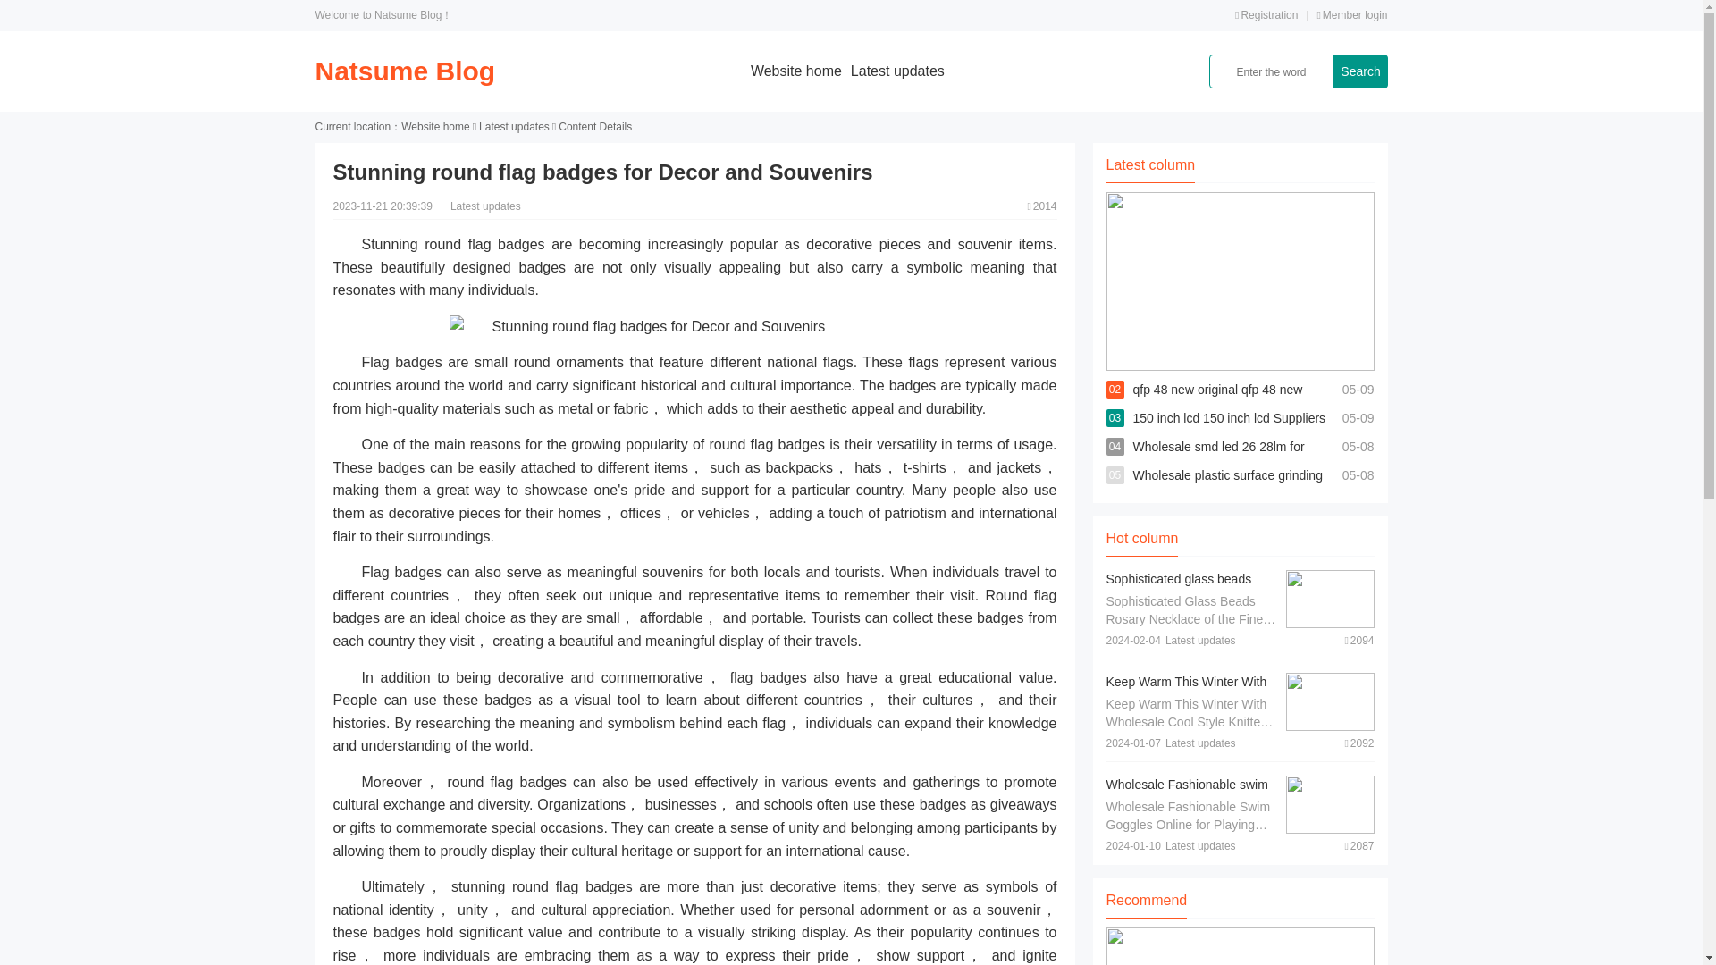 The image size is (1716, 965). Describe the element at coordinates (1359, 71) in the screenshot. I see `Search` at that location.